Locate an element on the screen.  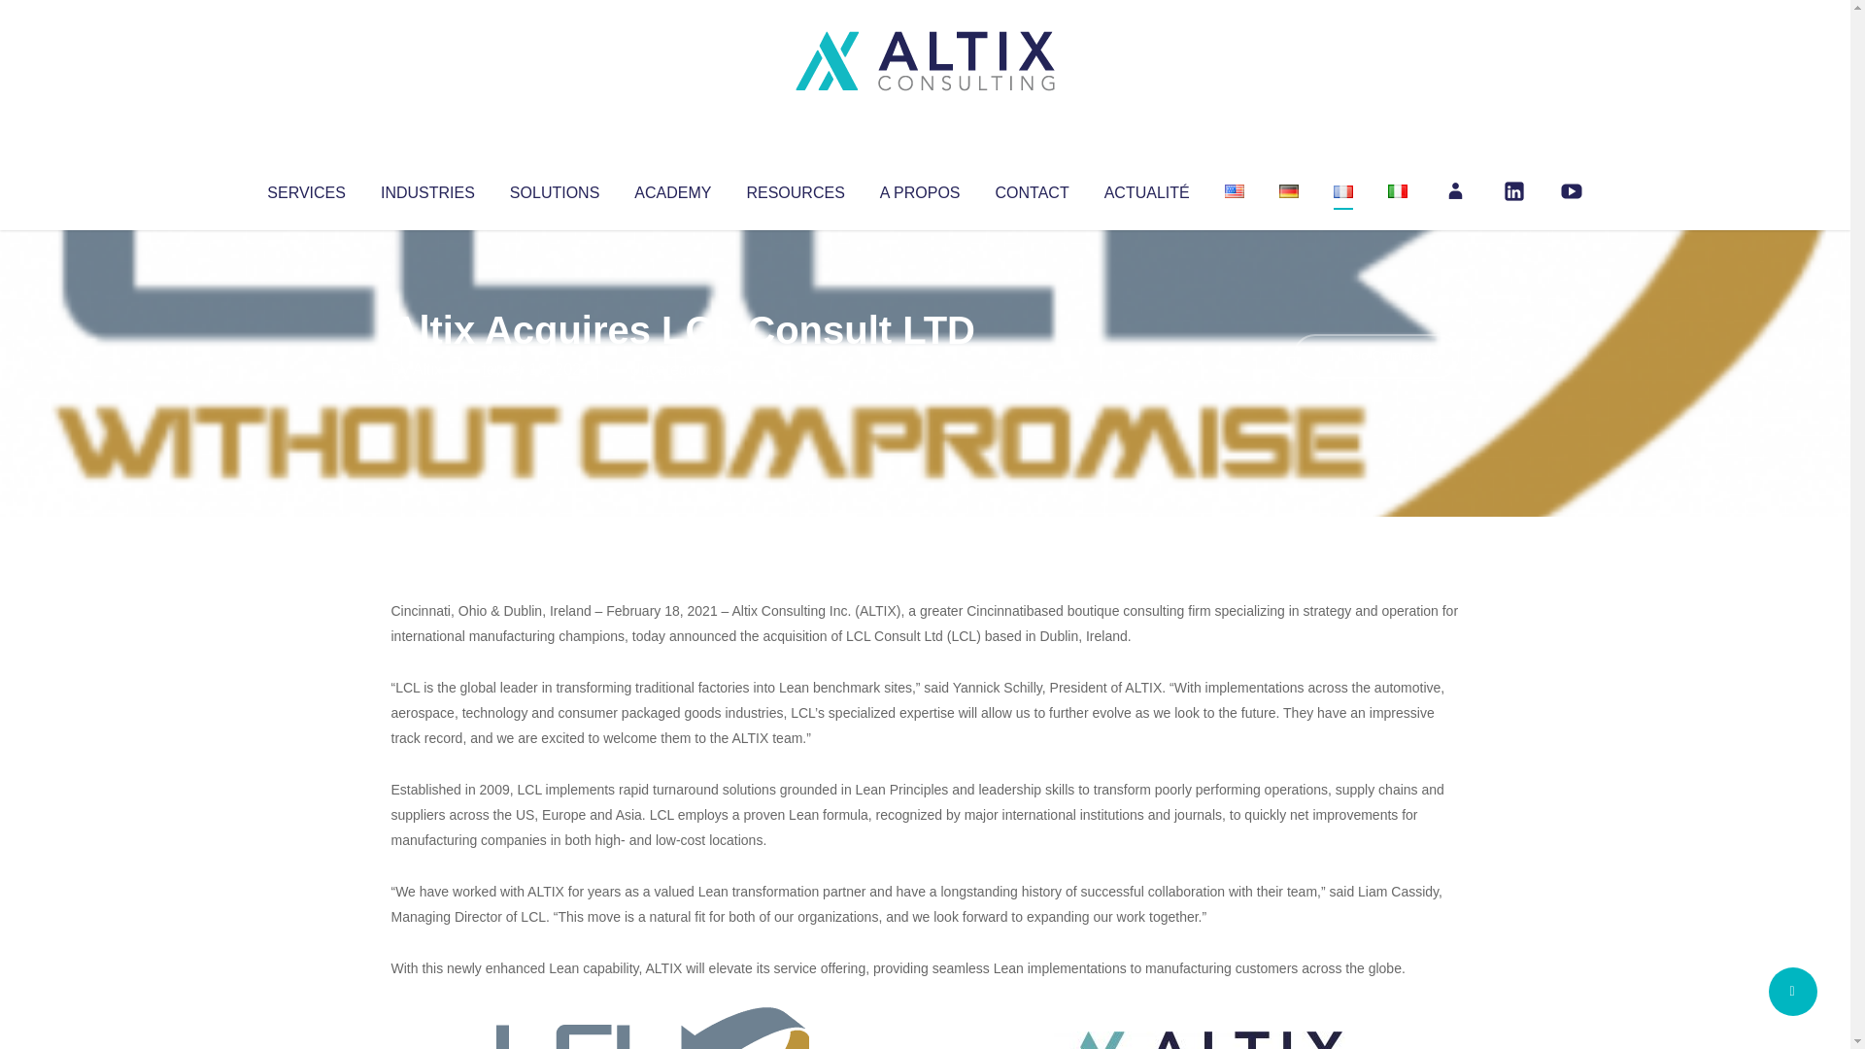
ACADEMY is located at coordinates (672, 188).